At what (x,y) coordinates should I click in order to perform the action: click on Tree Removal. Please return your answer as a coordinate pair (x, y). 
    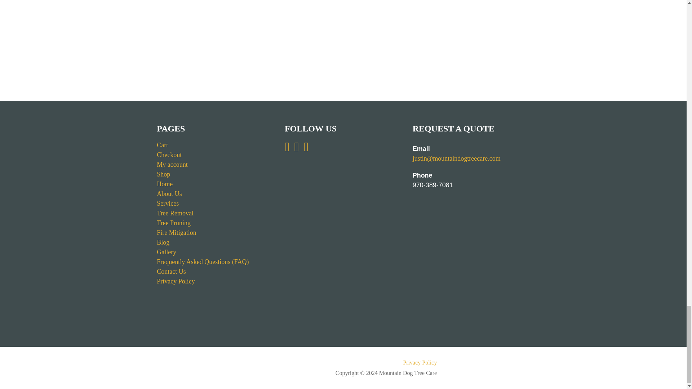
    Looking at the image, I should click on (175, 213).